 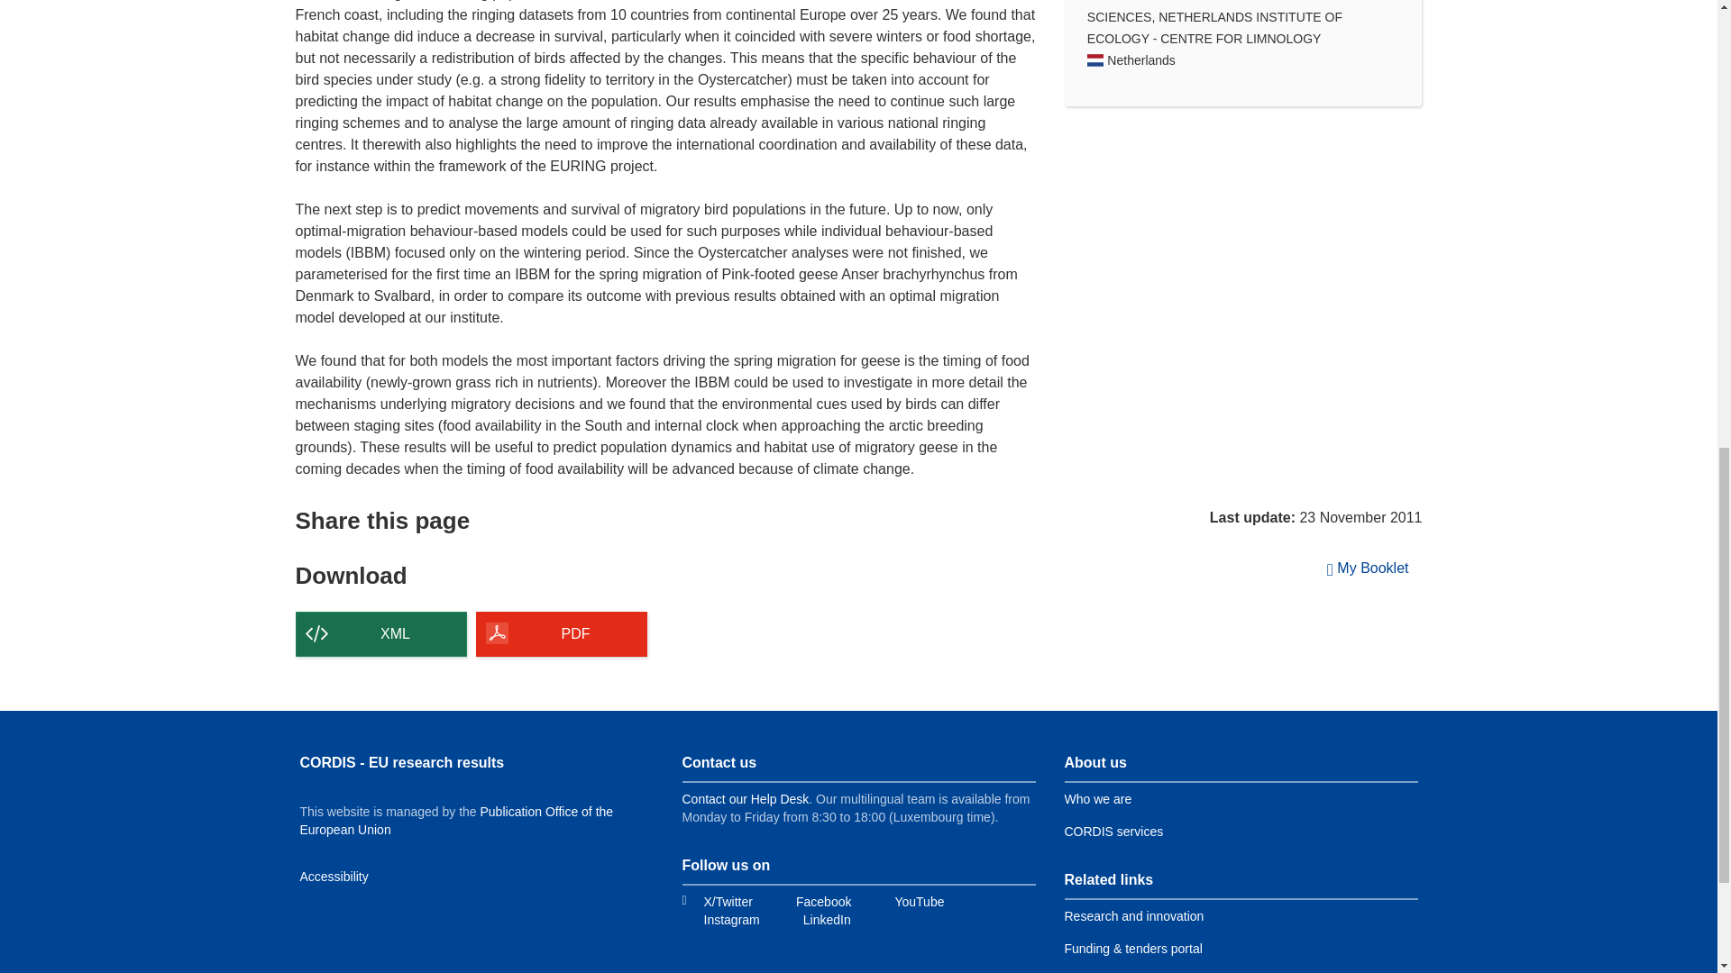 I want to click on Publication Office of the European Union, so click(x=456, y=820).